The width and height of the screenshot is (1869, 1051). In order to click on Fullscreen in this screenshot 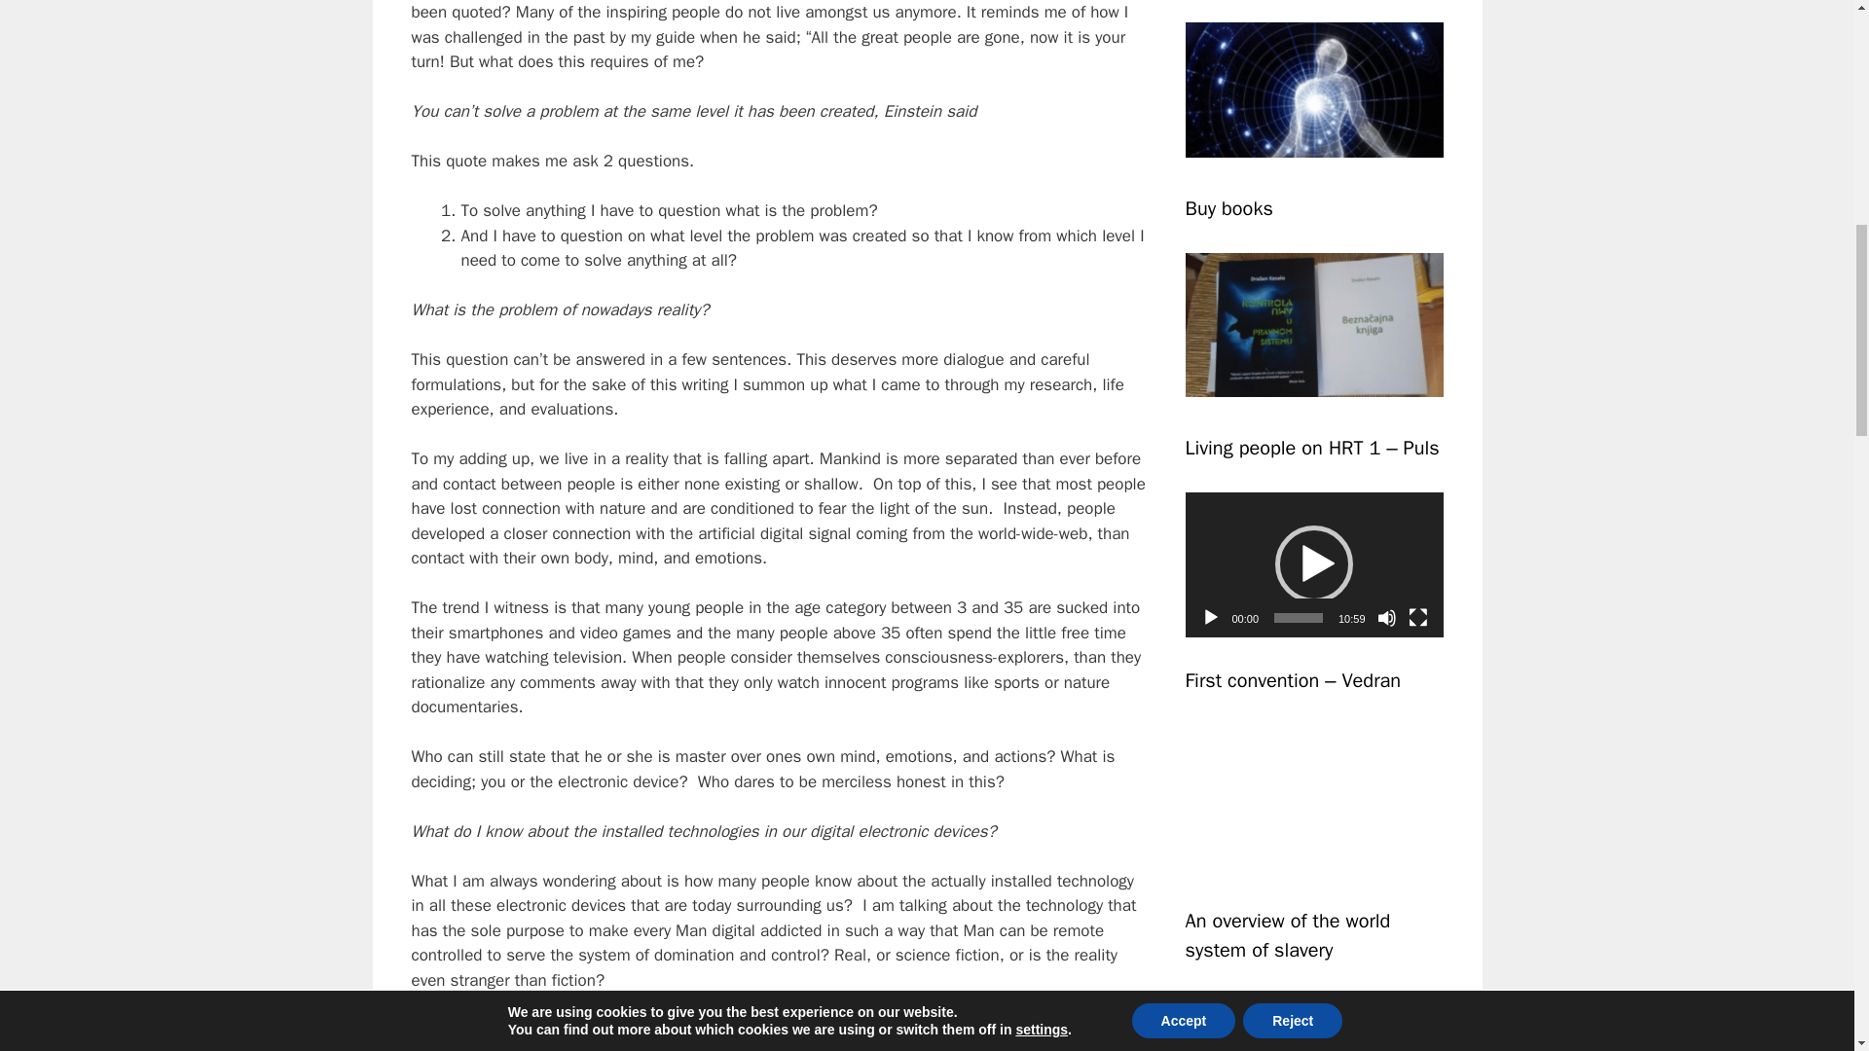, I will do `click(1417, 617)`.